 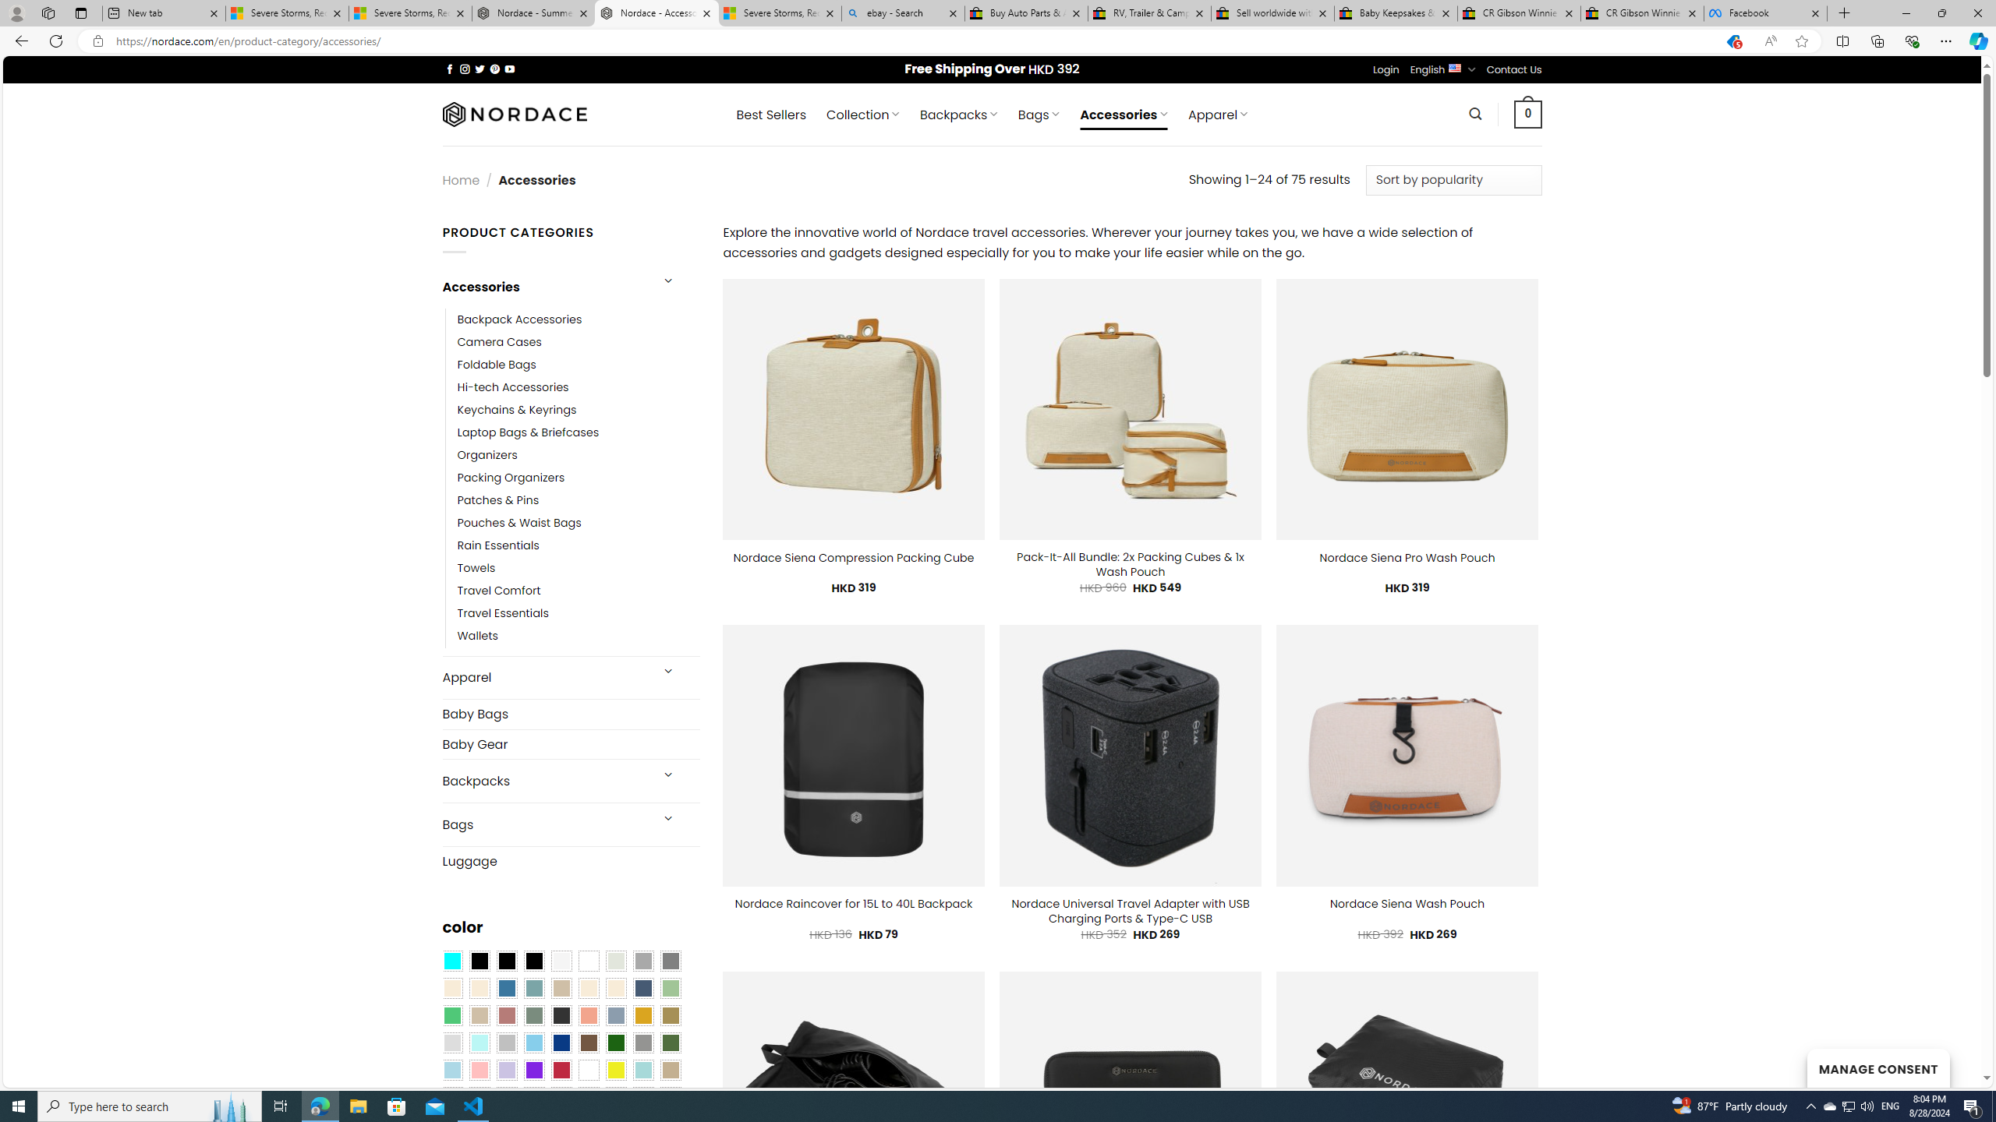 I want to click on Nordace Siena Wash Pouch, so click(x=1407, y=904).